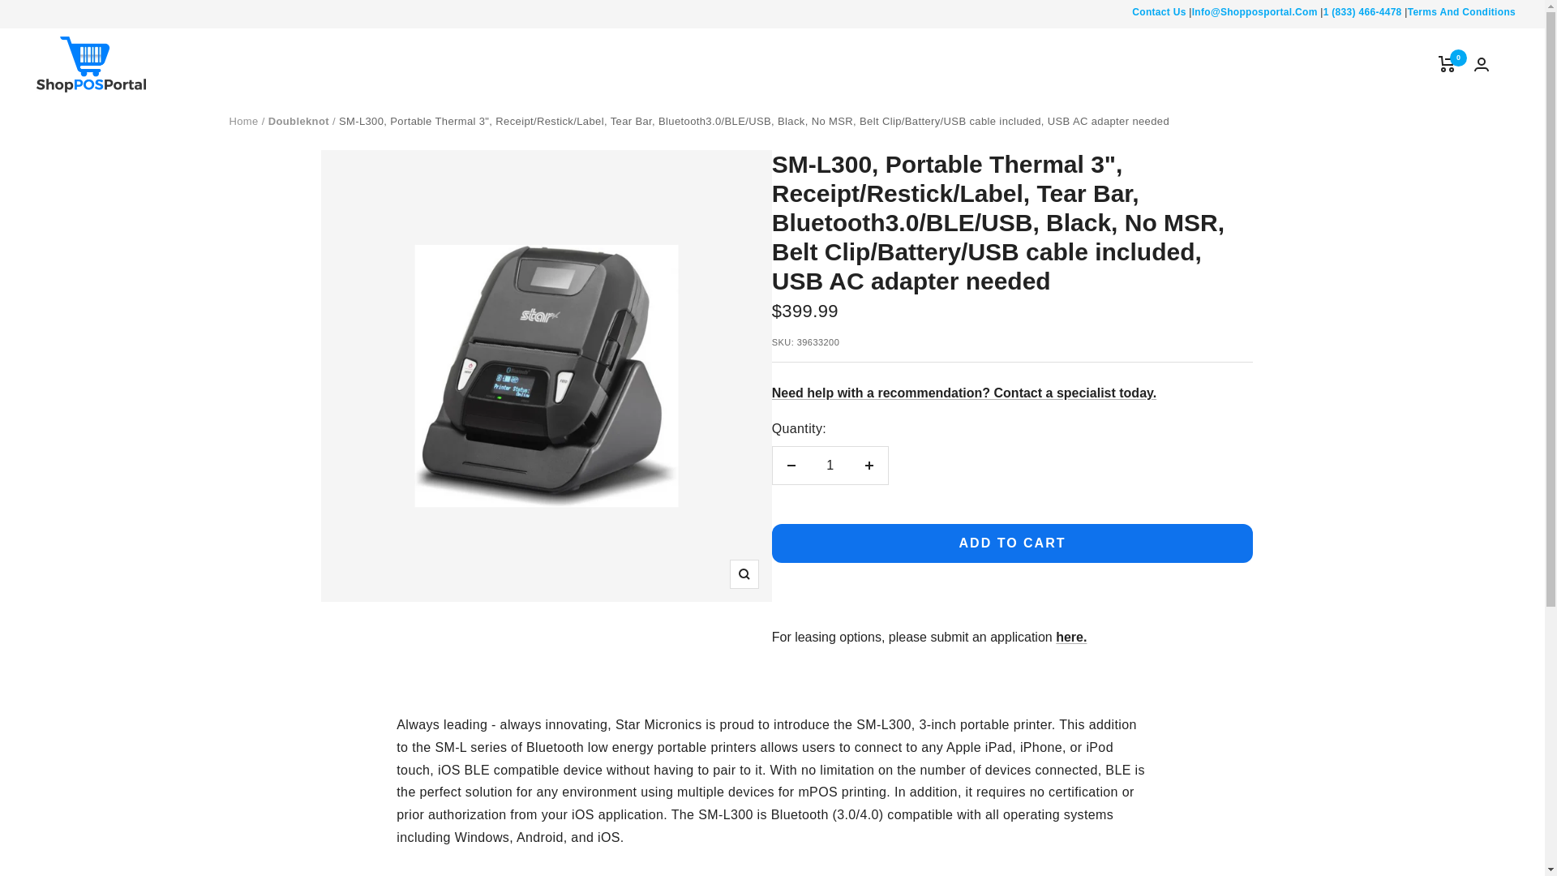 This screenshot has height=876, width=1557. What do you see at coordinates (1012, 543) in the screenshot?
I see `ADD TO CART` at bounding box center [1012, 543].